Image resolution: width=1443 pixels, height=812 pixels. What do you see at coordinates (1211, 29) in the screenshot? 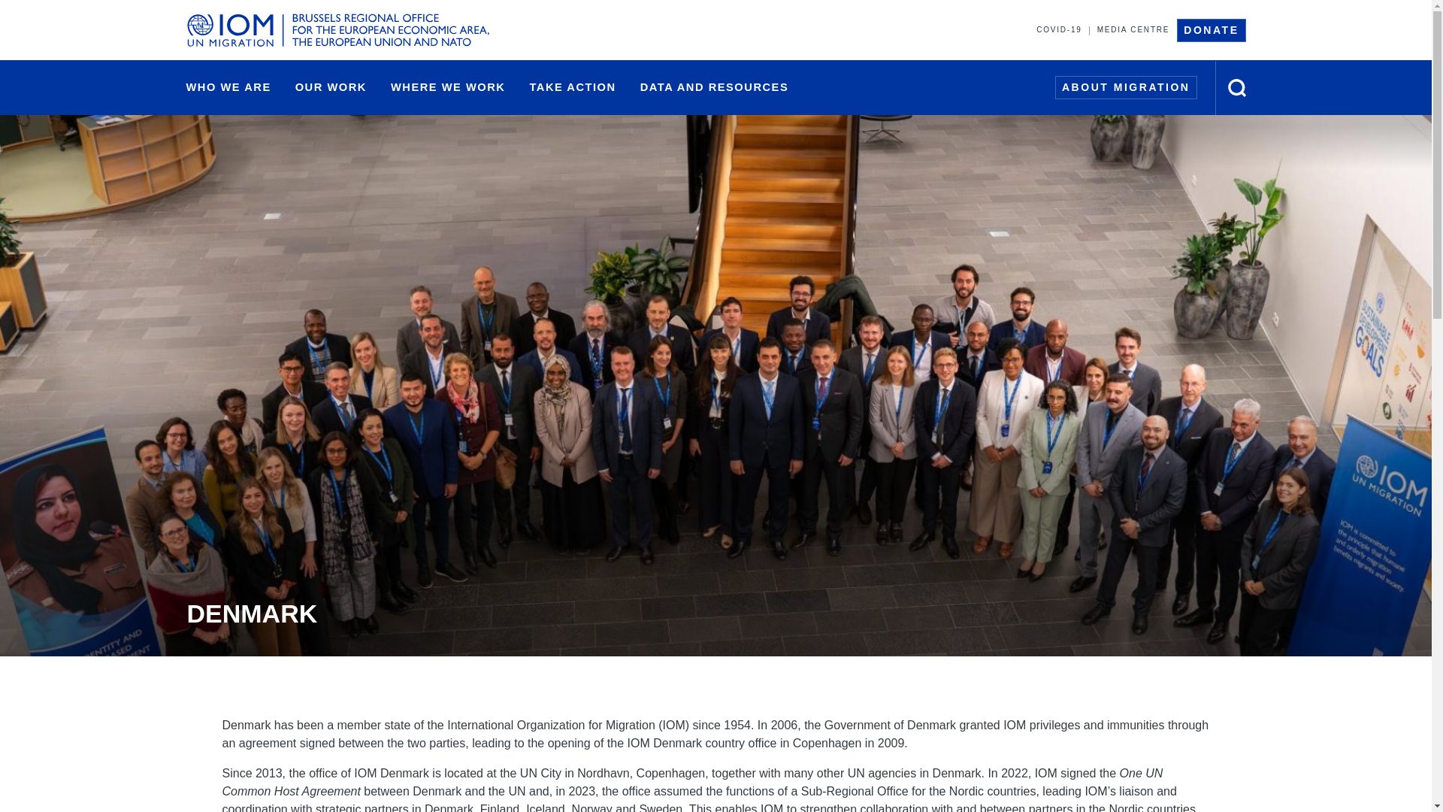
I see `DONATE` at bounding box center [1211, 29].